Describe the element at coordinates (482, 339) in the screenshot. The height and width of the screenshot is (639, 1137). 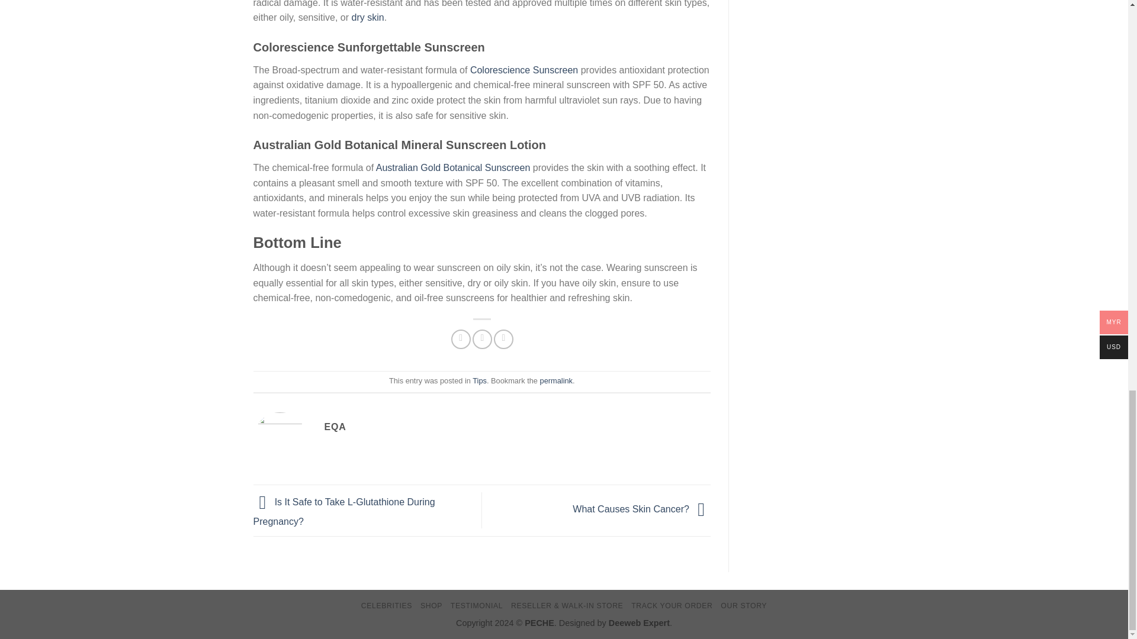
I see `Share on Twitter` at that location.